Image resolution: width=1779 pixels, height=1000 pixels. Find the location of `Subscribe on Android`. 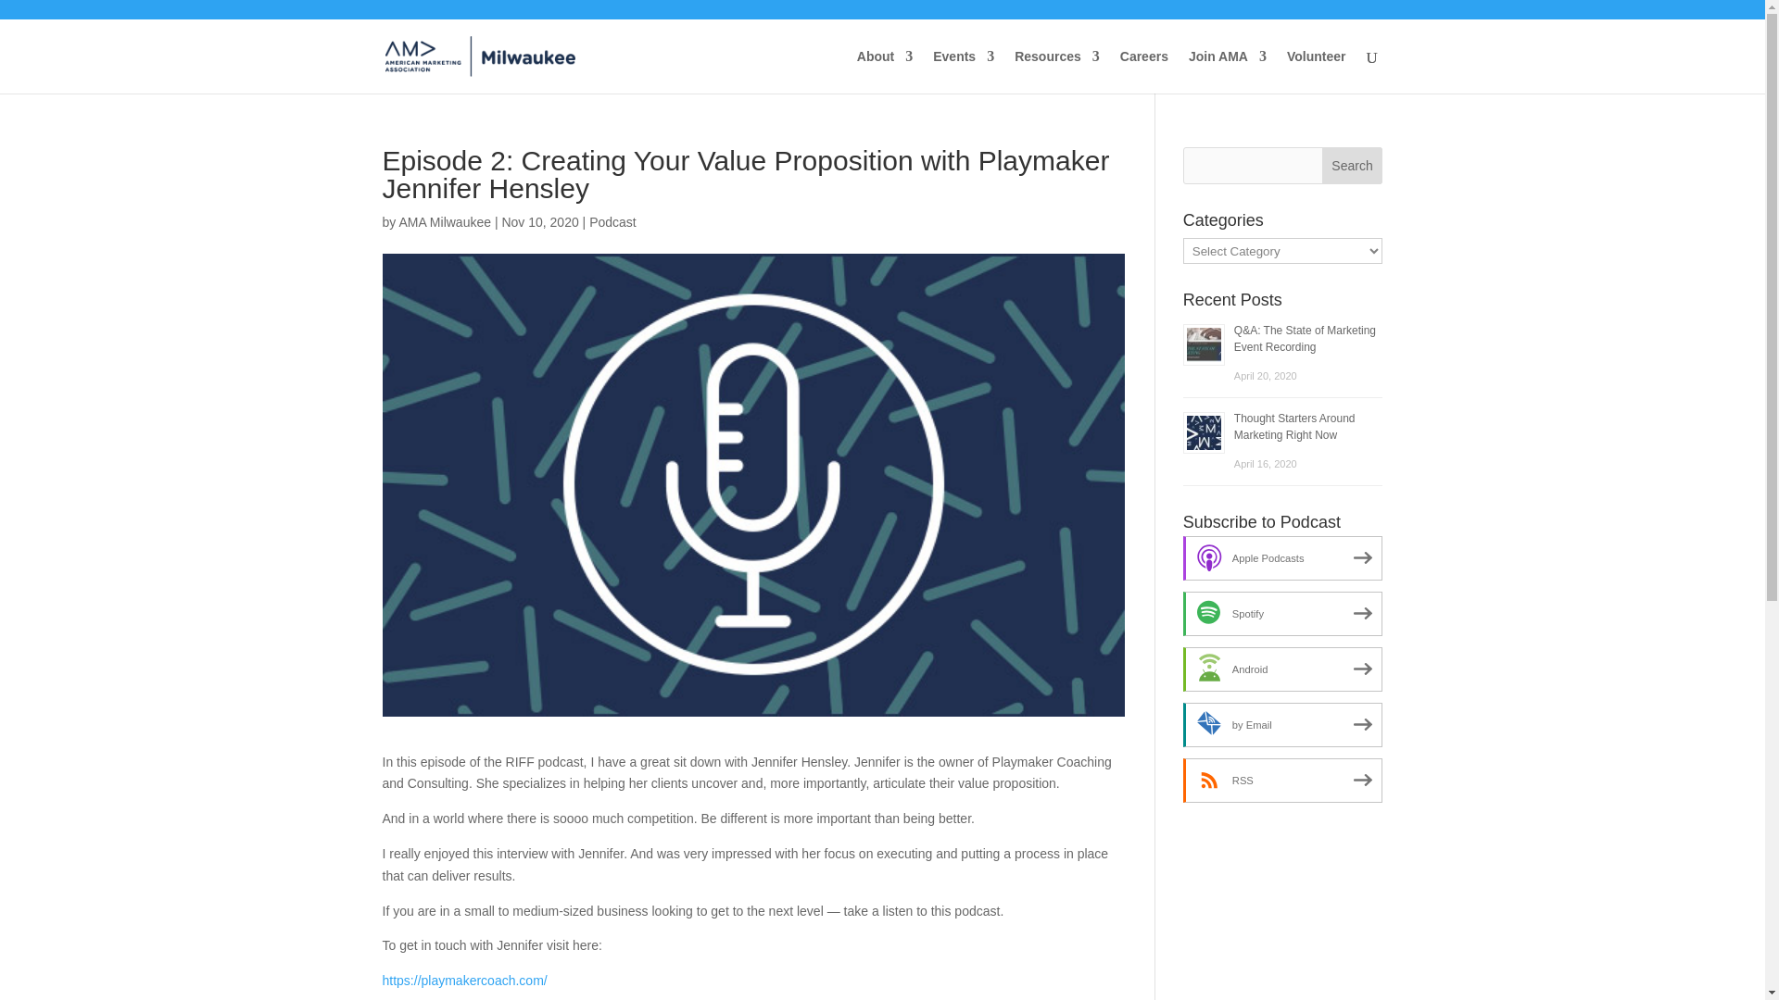

Subscribe on Android is located at coordinates (1282, 669).